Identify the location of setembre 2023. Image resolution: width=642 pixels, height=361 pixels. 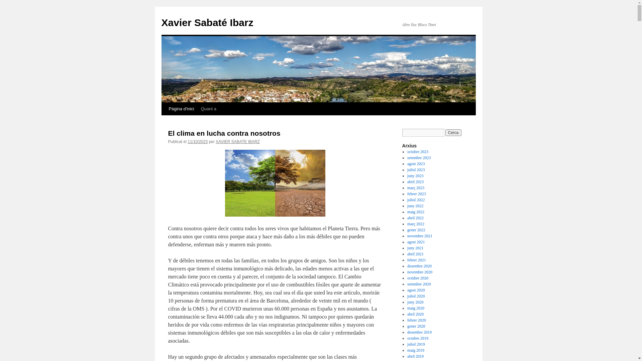
(419, 158).